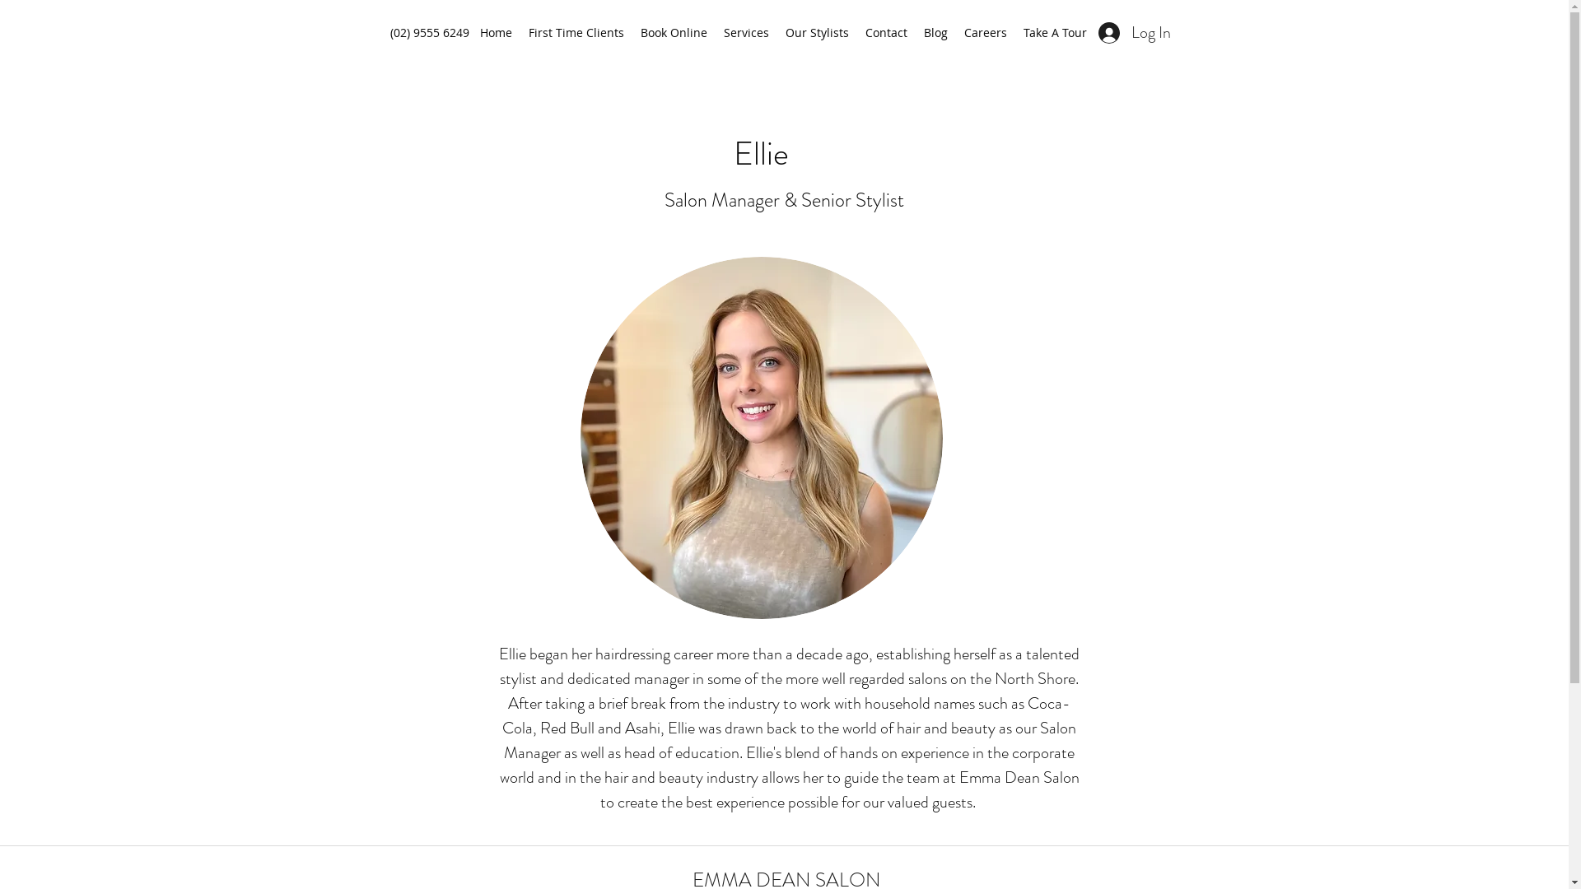 Image resolution: width=1581 pixels, height=889 pixels. What do you see at coordinates (935, 33) in the screenshot?
I see `Blog` at bounding box center [935, 33].